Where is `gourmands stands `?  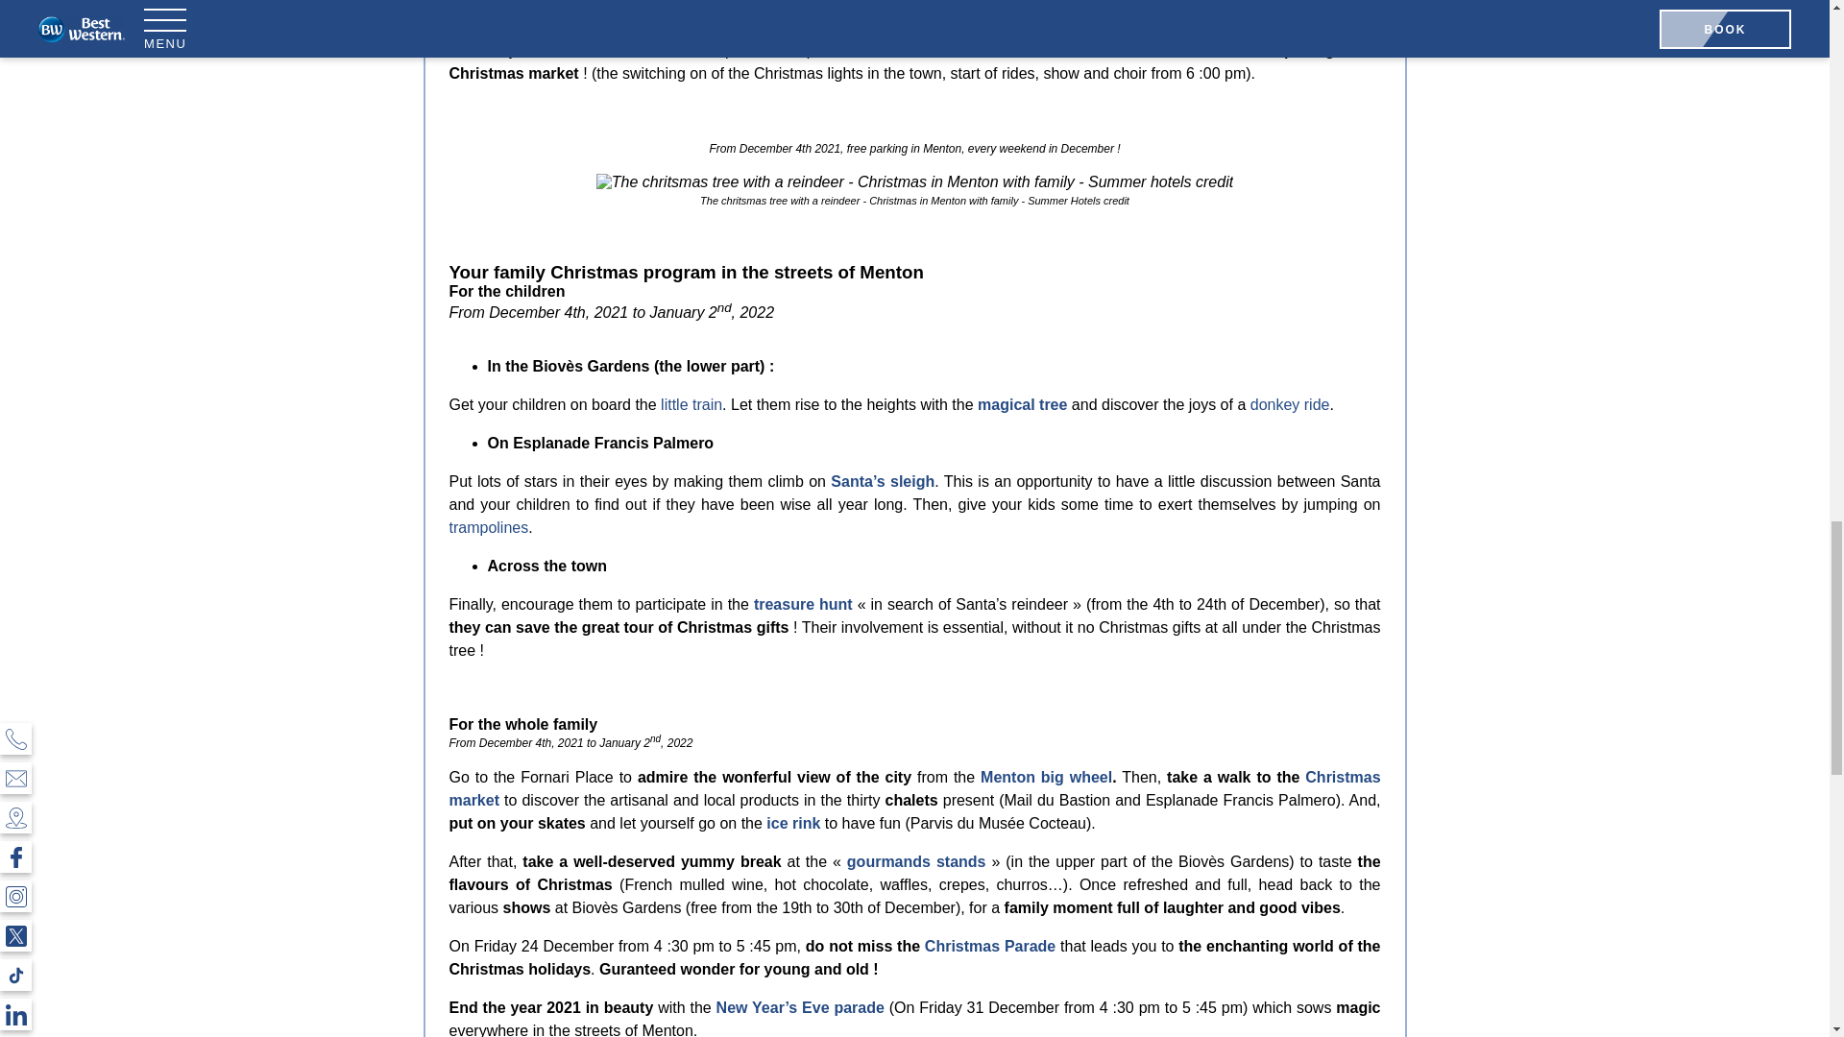
gourmands stands  is located at coordinates (918, 861).